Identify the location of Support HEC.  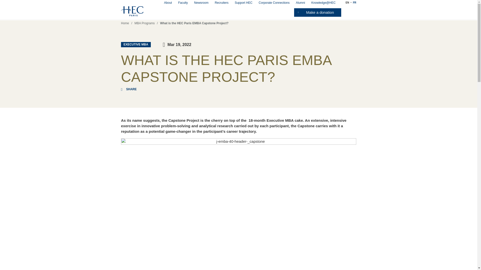
(244, 3).